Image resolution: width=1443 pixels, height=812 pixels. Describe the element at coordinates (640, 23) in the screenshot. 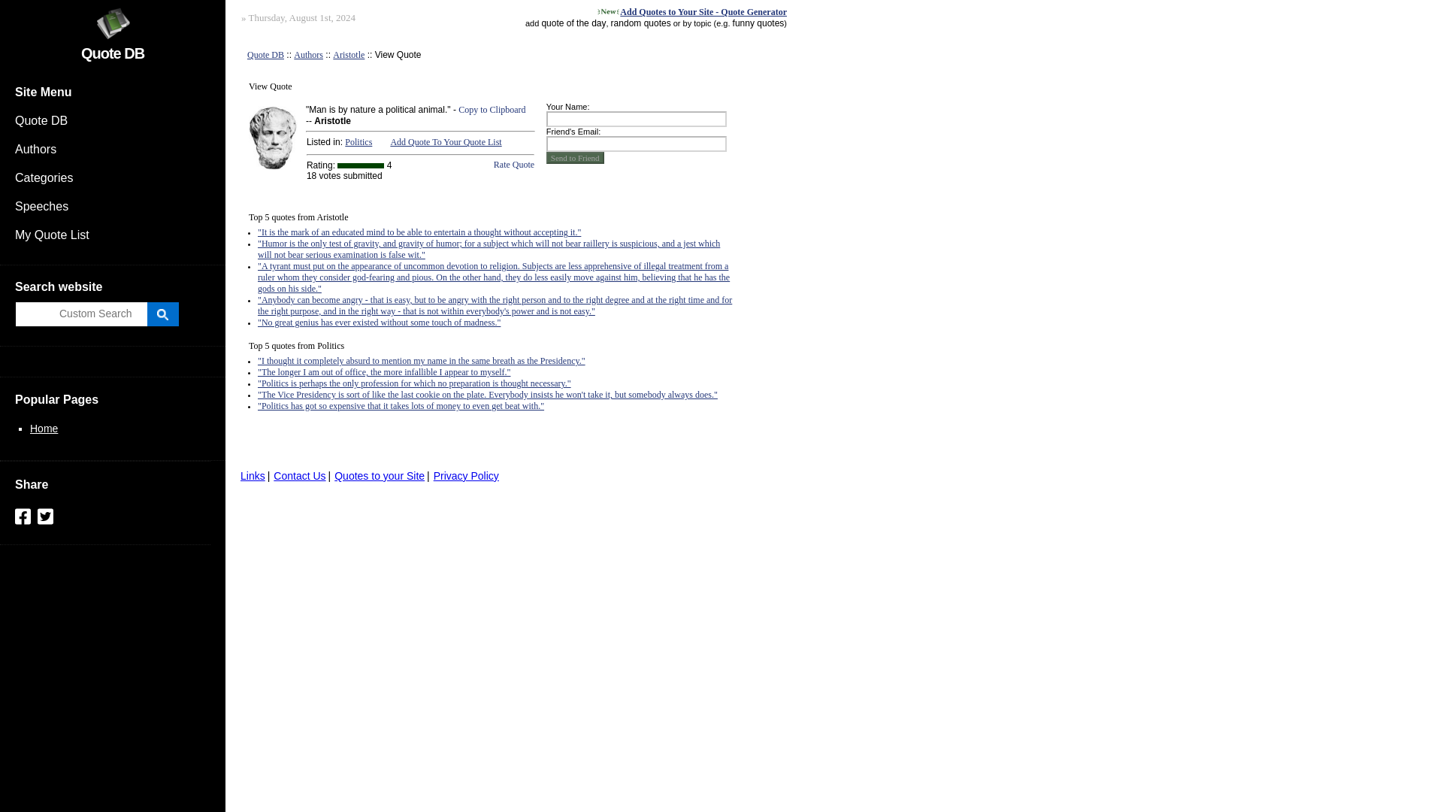

I see `random quotes` at that location.